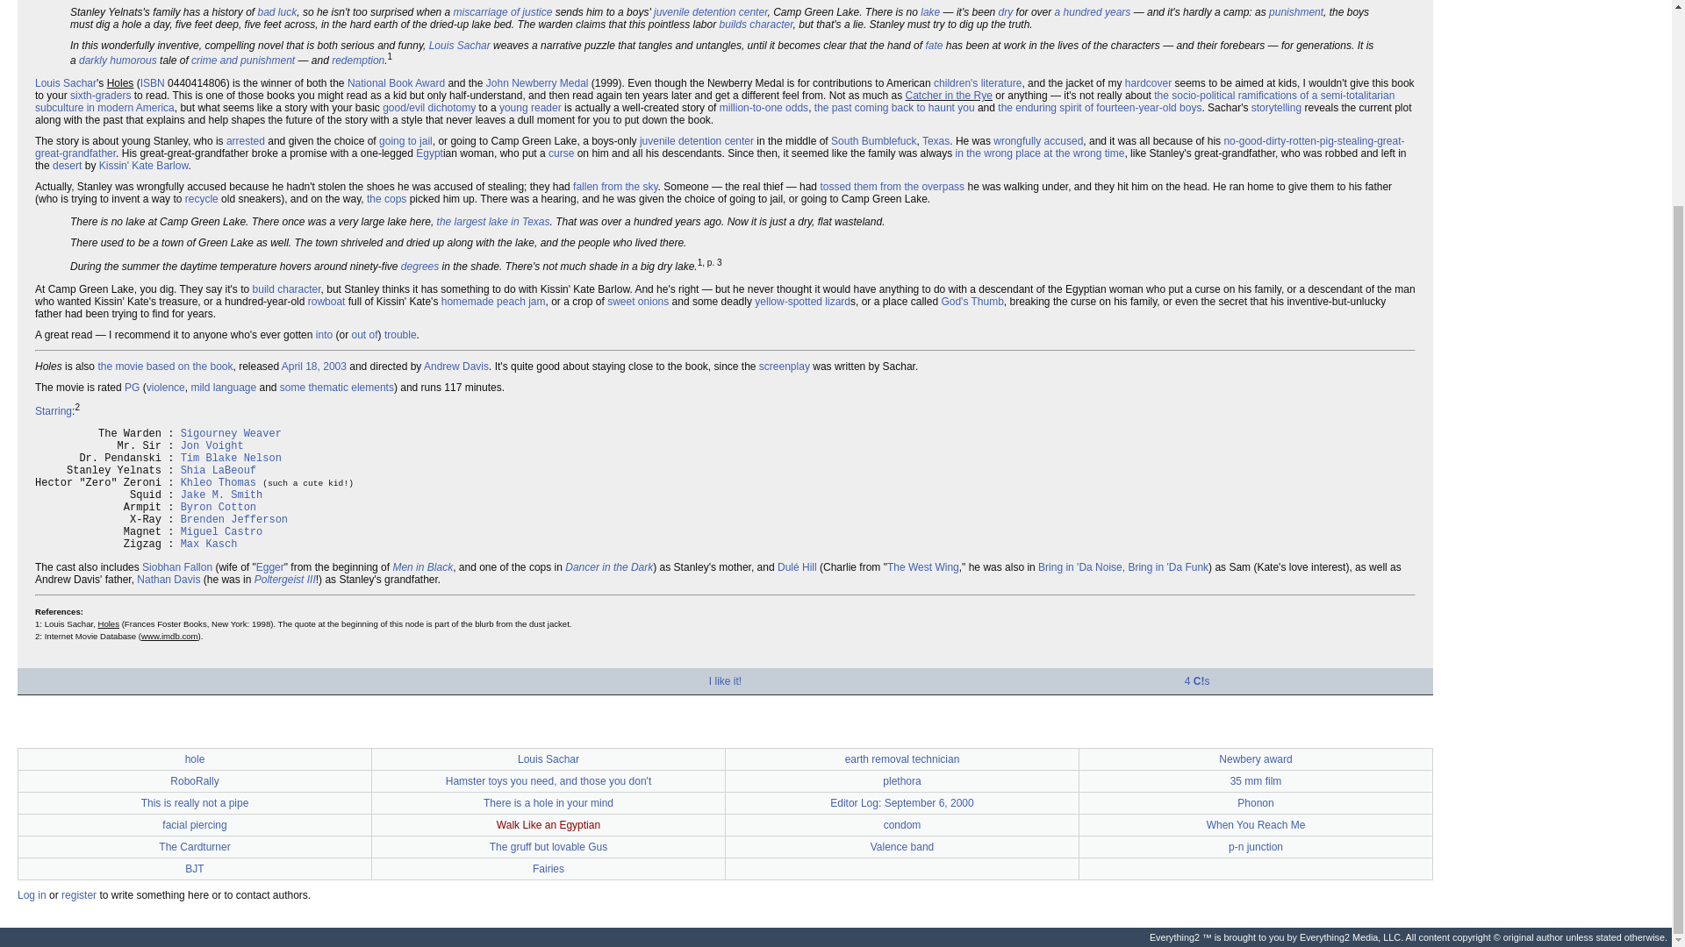 The width and height of the screenshot is (1685, 947). I want to click on sixth-graders, so click(100, 95).